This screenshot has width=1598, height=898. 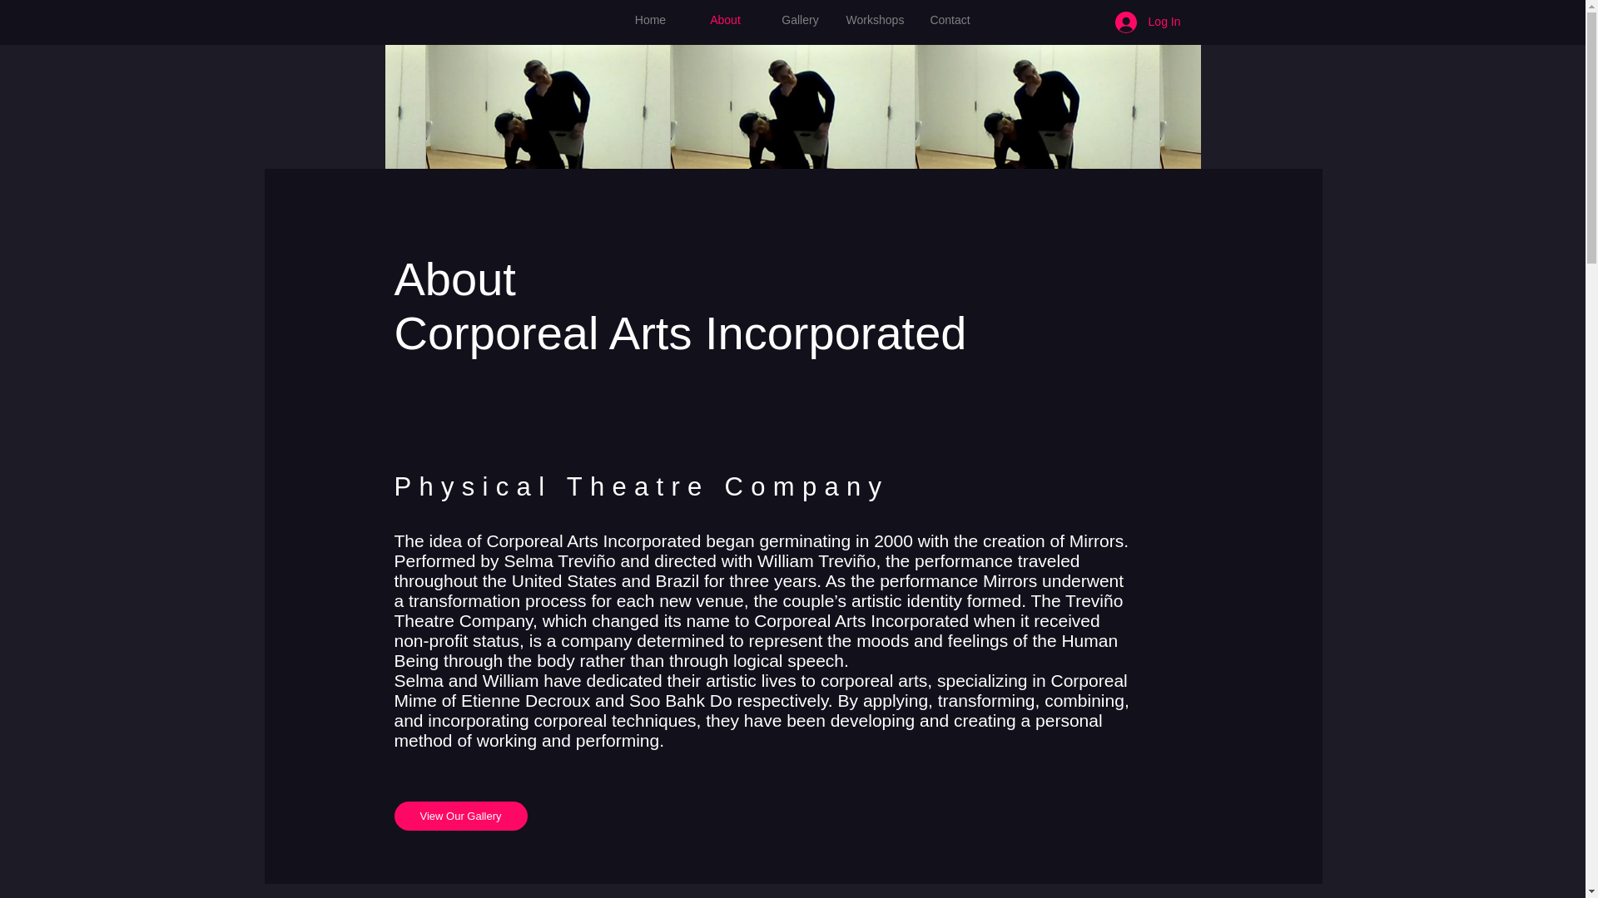 What do you see at coordinates (875, 20) in the screenshot?
I see `Workshops` at bounding box center [875, 20].